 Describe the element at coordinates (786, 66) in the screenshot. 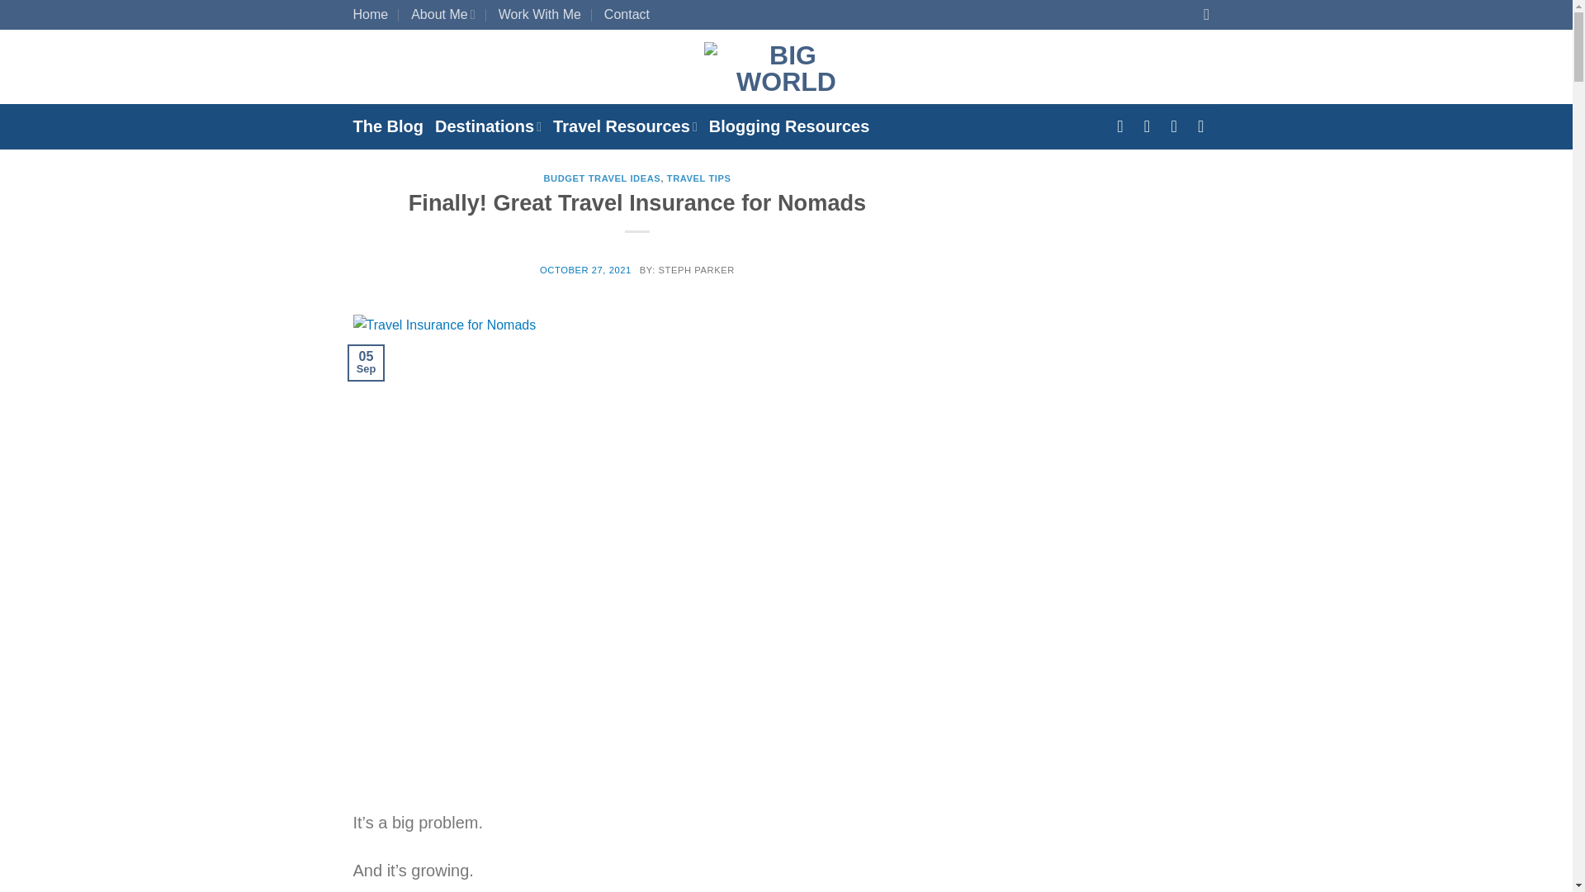

I see `Big World Small Pockets` at that location.